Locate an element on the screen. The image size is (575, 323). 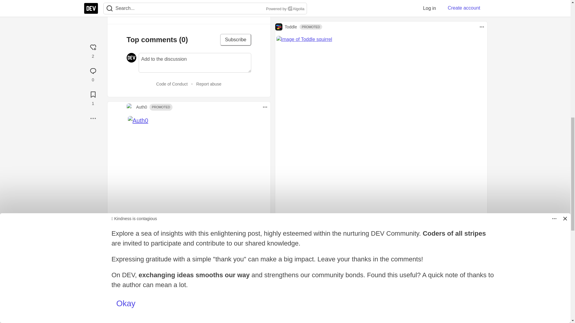
Report abuse is located at coordinates (208, 84).